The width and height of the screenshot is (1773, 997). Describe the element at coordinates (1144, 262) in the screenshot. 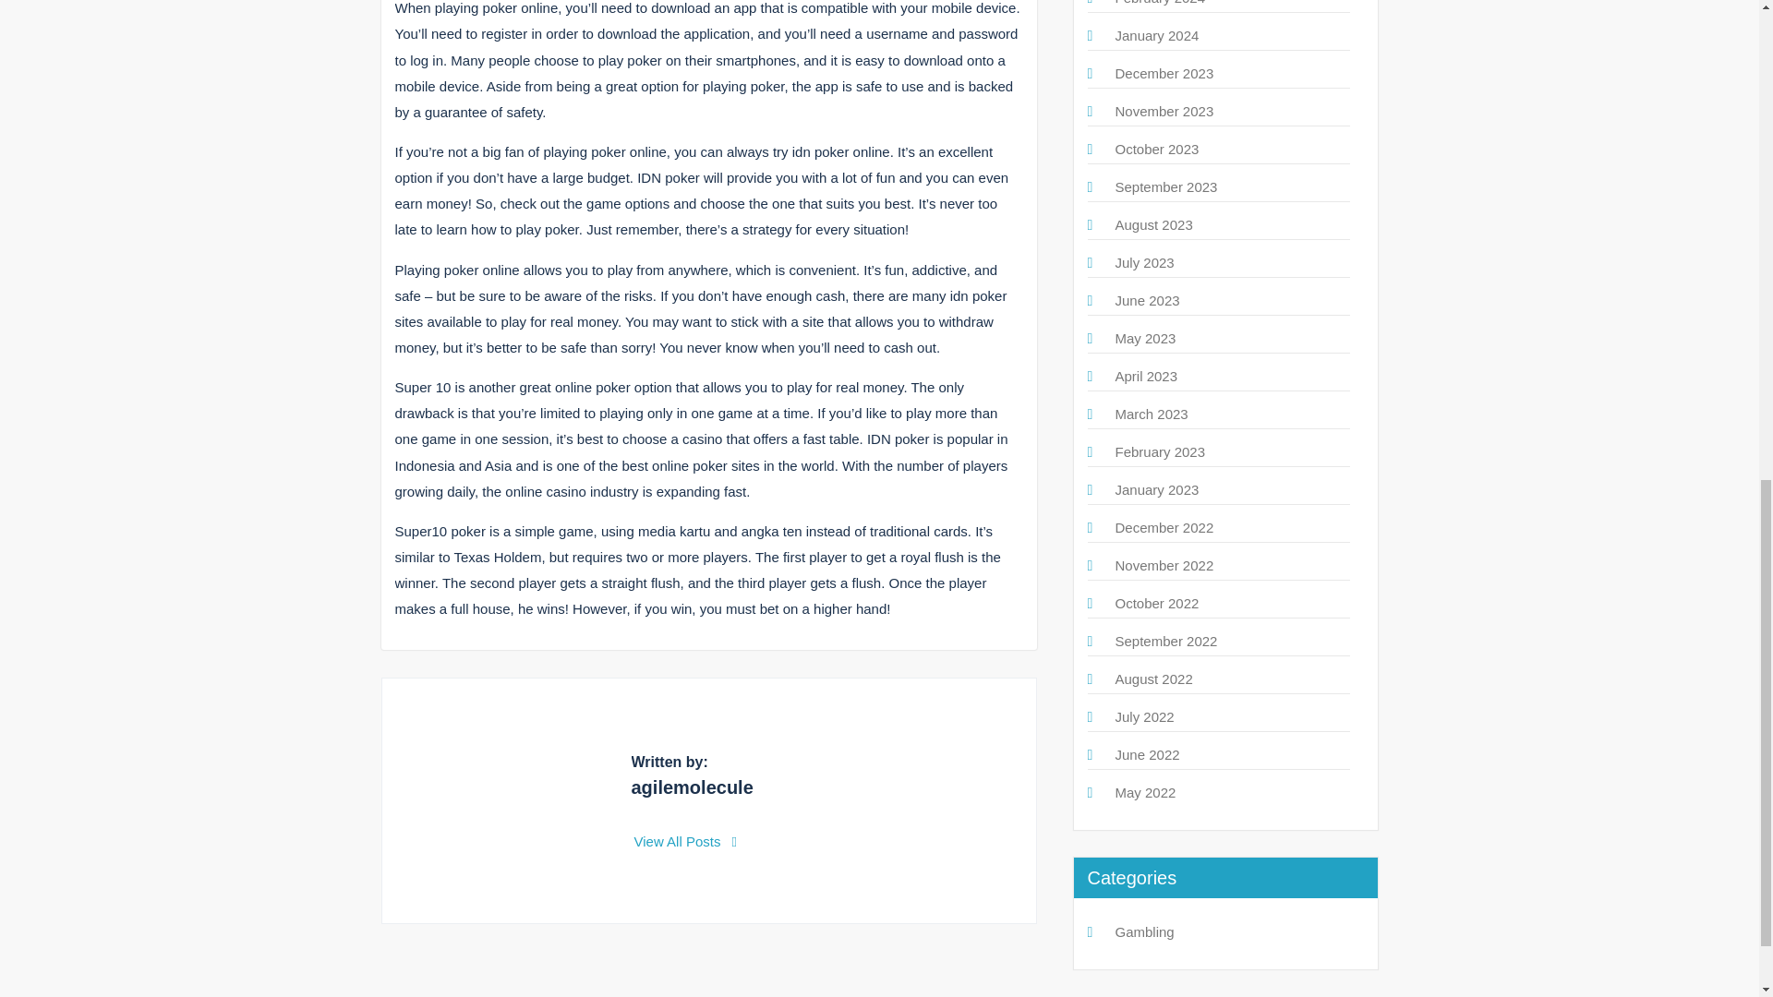

I see `July 2023` at that location.